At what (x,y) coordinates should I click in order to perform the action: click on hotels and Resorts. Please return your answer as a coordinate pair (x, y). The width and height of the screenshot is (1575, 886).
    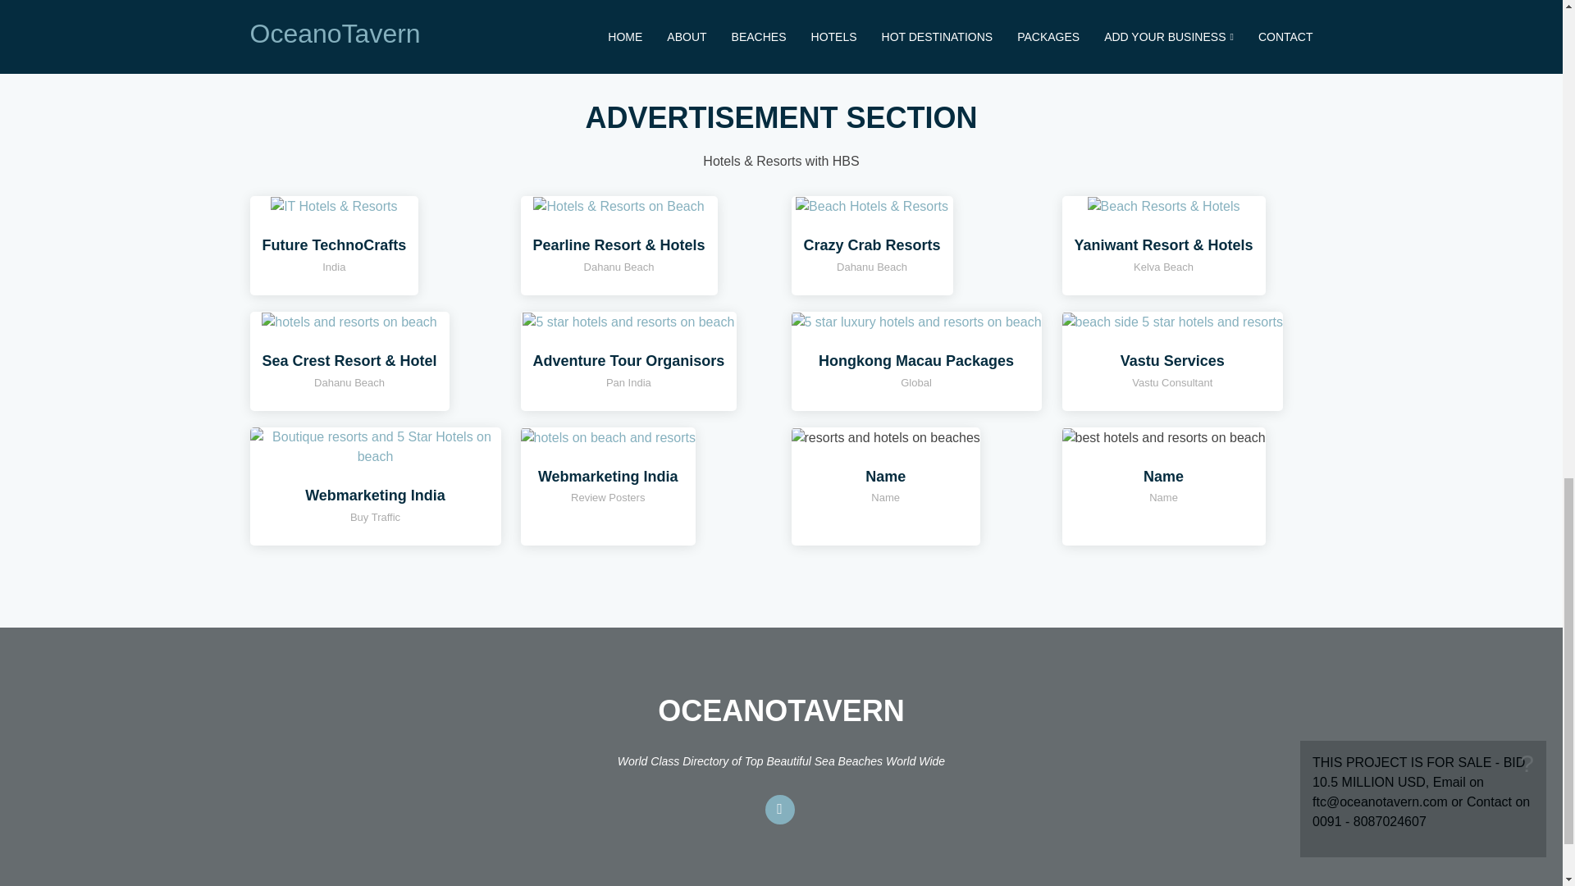
    Looking at the image, I should click on (915, 321).